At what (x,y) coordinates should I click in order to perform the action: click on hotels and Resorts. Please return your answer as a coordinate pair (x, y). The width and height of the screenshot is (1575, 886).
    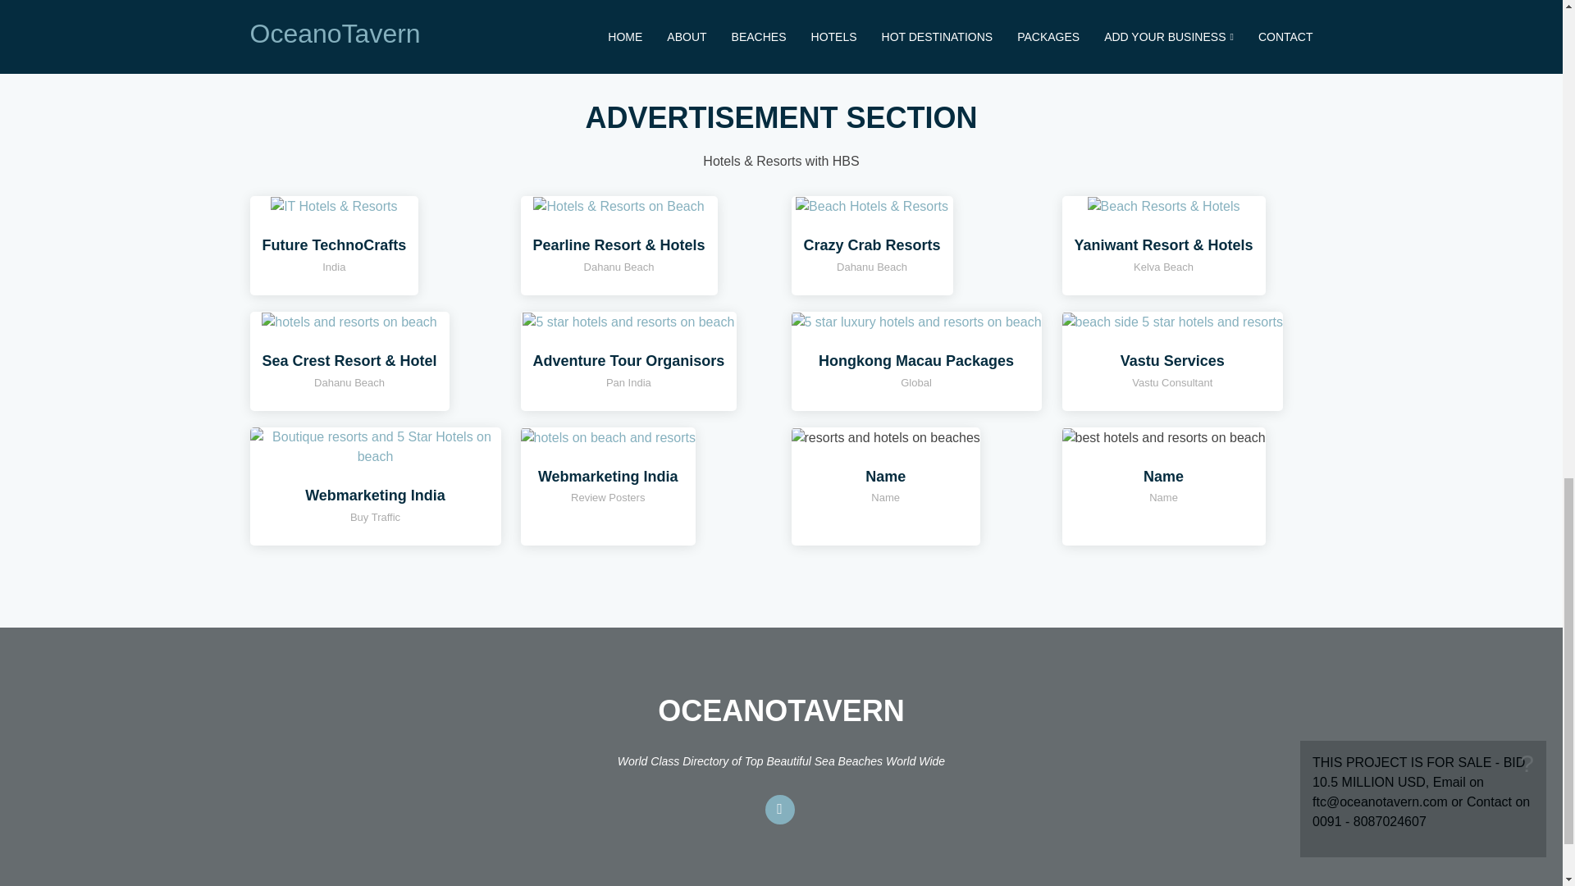
    Looking at the image, I should click on (915, 321).